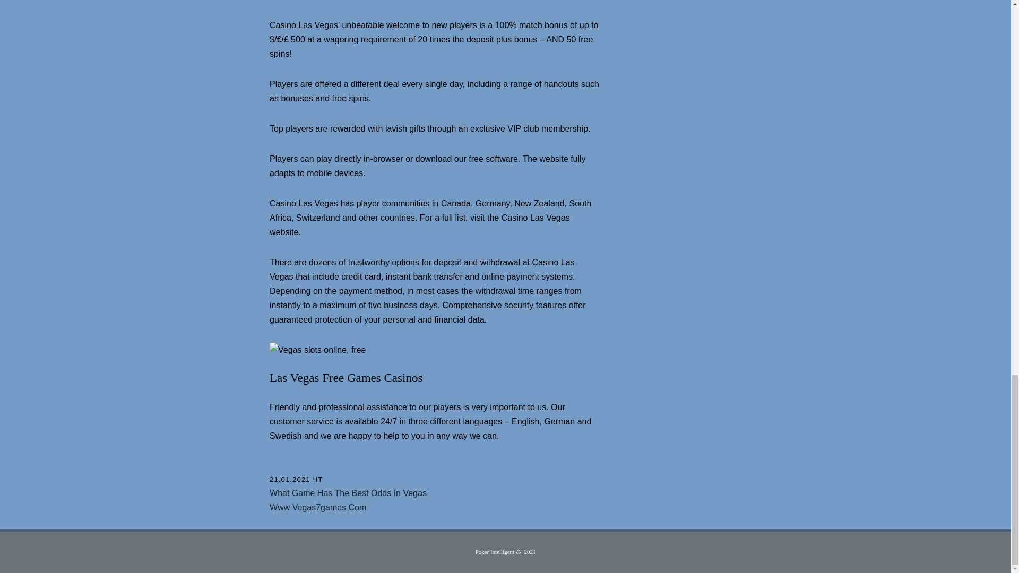 The width and height of the screenshot is (1019, 573). I want to click on What Game Has The Best Odds In Vegas, so click(348, 493).